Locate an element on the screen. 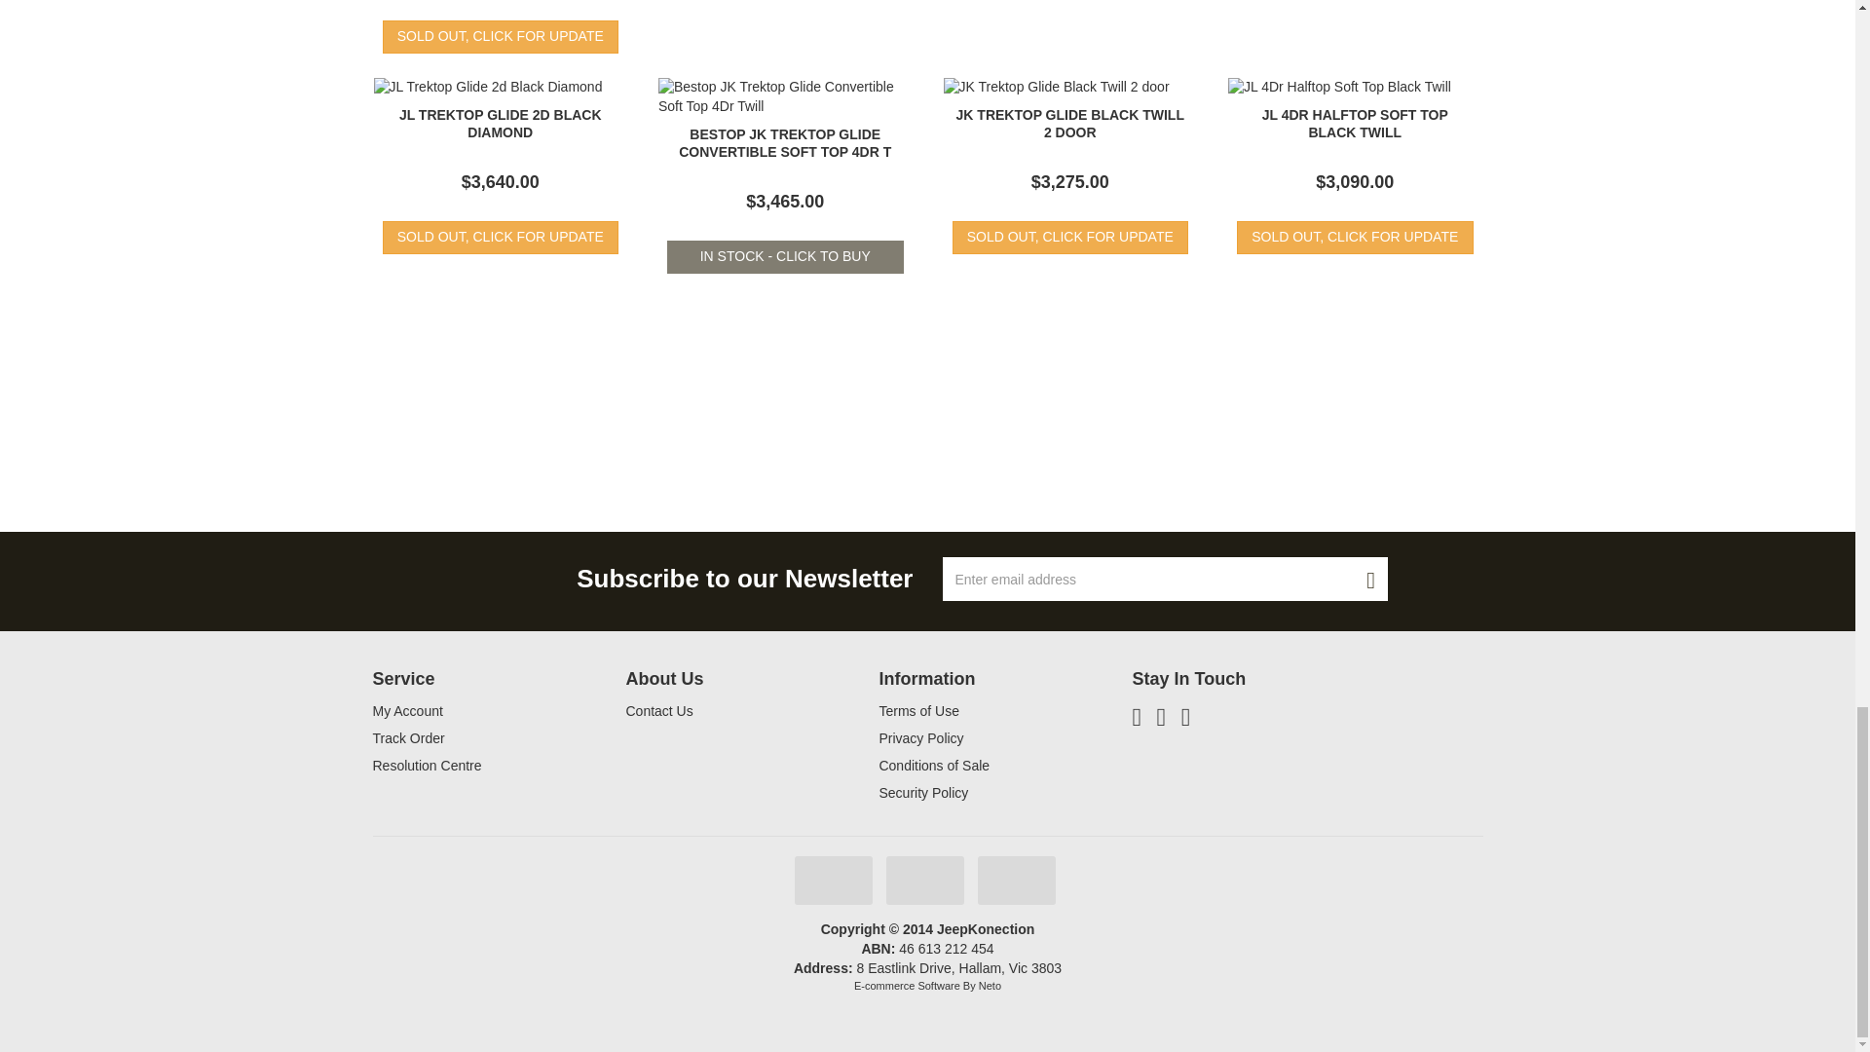 This screenshot has width=1870, height=1052. JL 4Dr Halftop Soft Top Black Twill is located at coordinates (1355, 123).